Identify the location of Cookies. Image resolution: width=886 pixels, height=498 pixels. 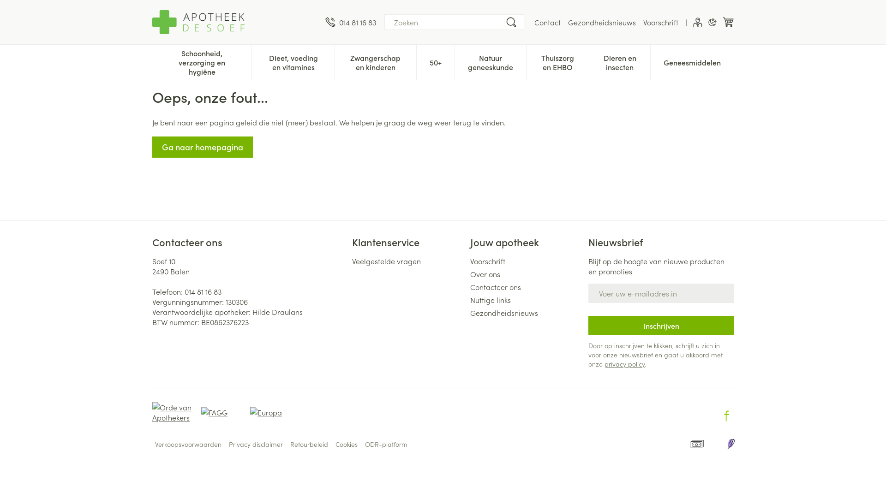
(347, 444).